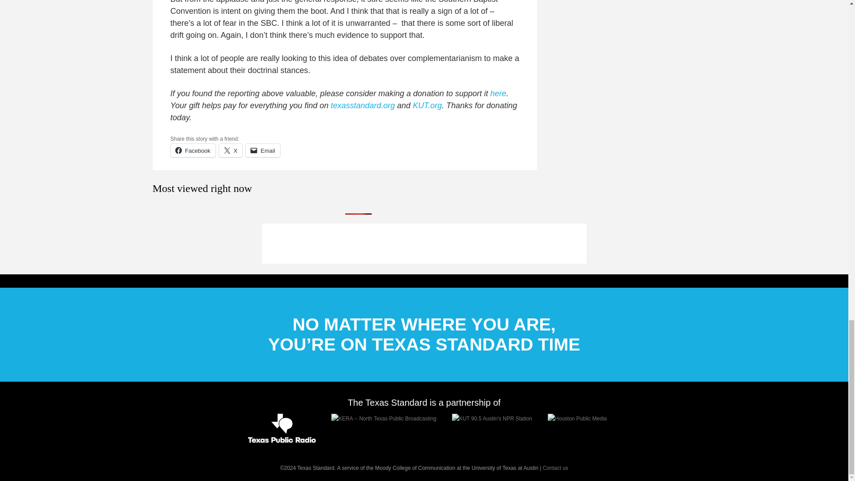 Image resolution: width=855 pixels, height=481 pixels. What do you see at coordinates (263, 151) in the screenshot?
I see `Click to email a link to a friend` at bounding box center [263, 151].